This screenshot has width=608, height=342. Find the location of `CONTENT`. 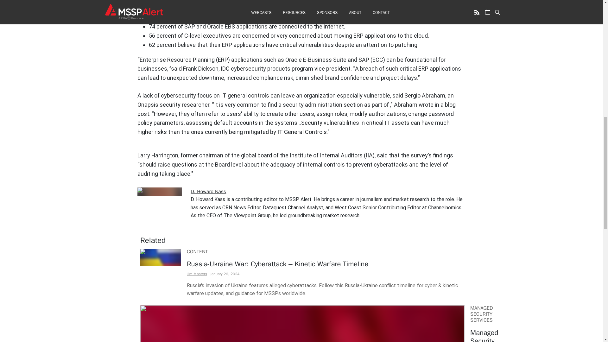

CONTENT is located at coordinates (197, 251).